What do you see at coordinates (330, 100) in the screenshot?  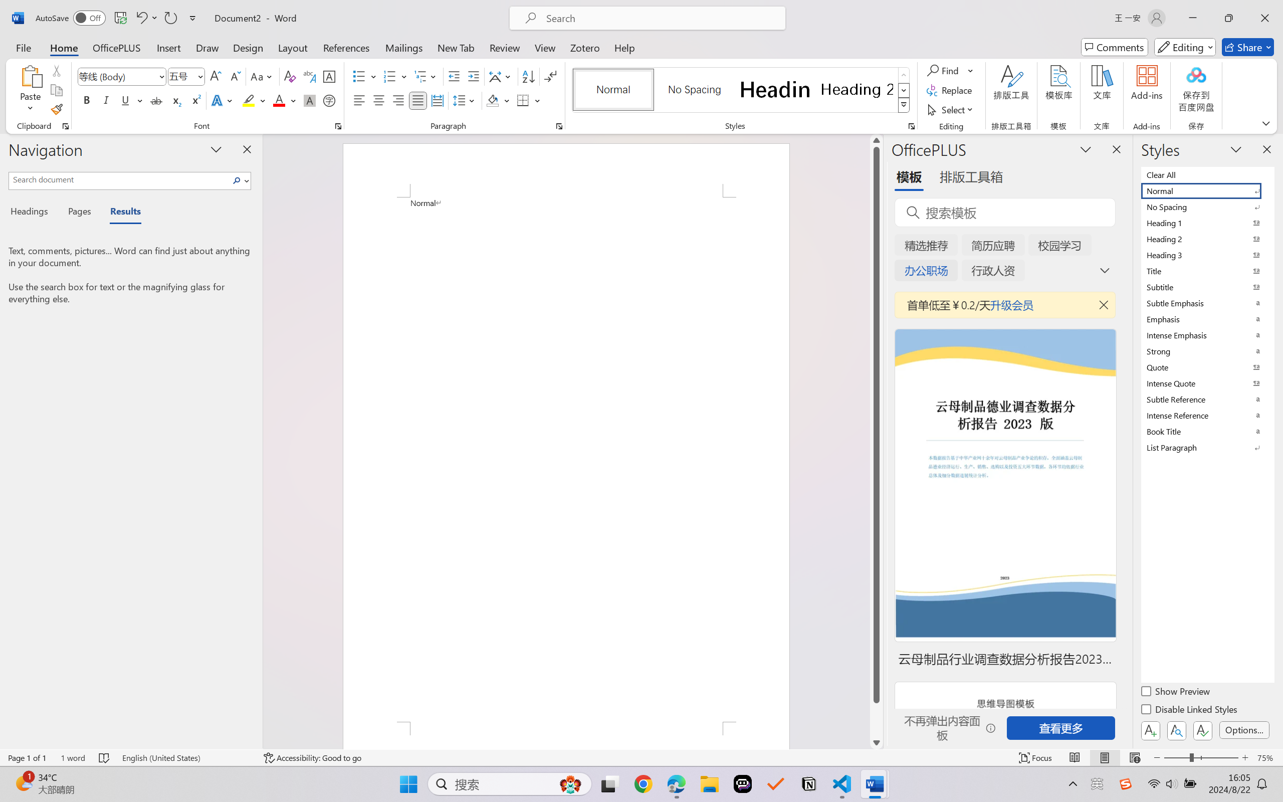 I see `Enclose Characters...` at bounding box center [330, 100].